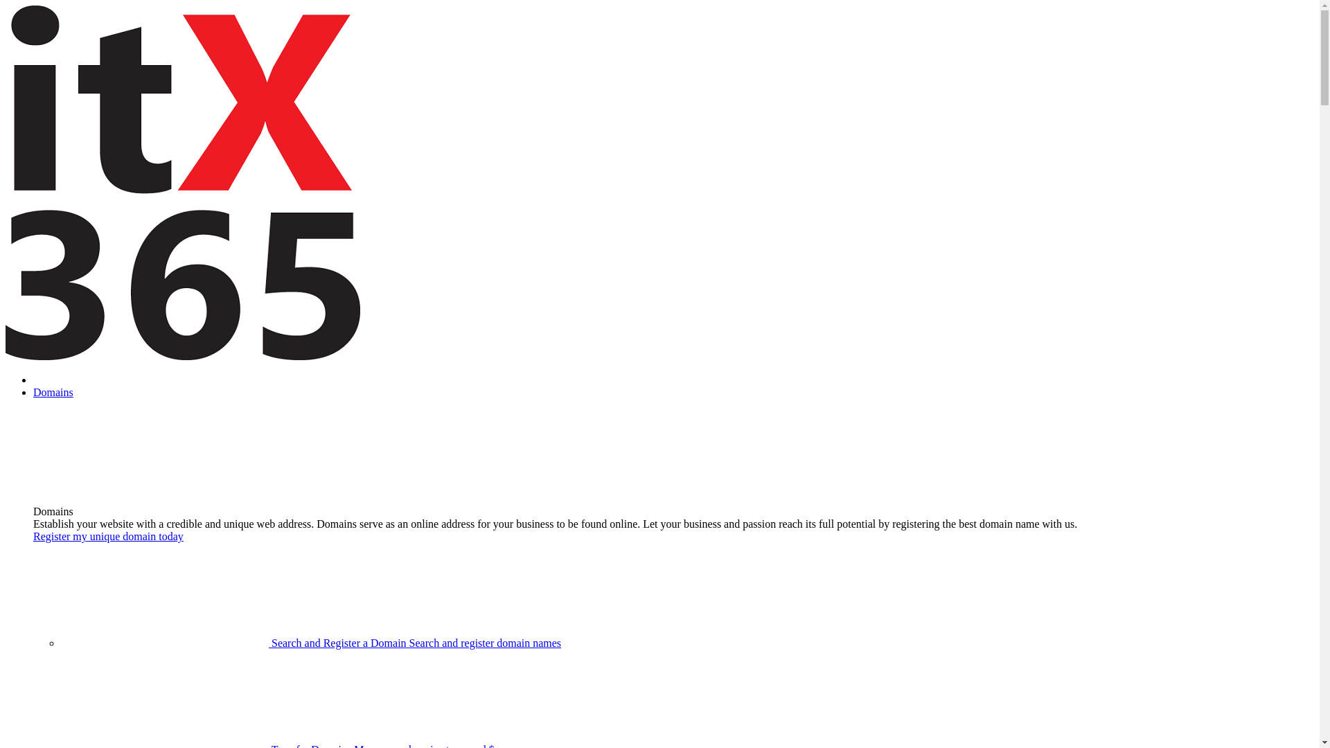 This screenshot has width=1330, height=748. I want to click on Domains, so click(53, 392).